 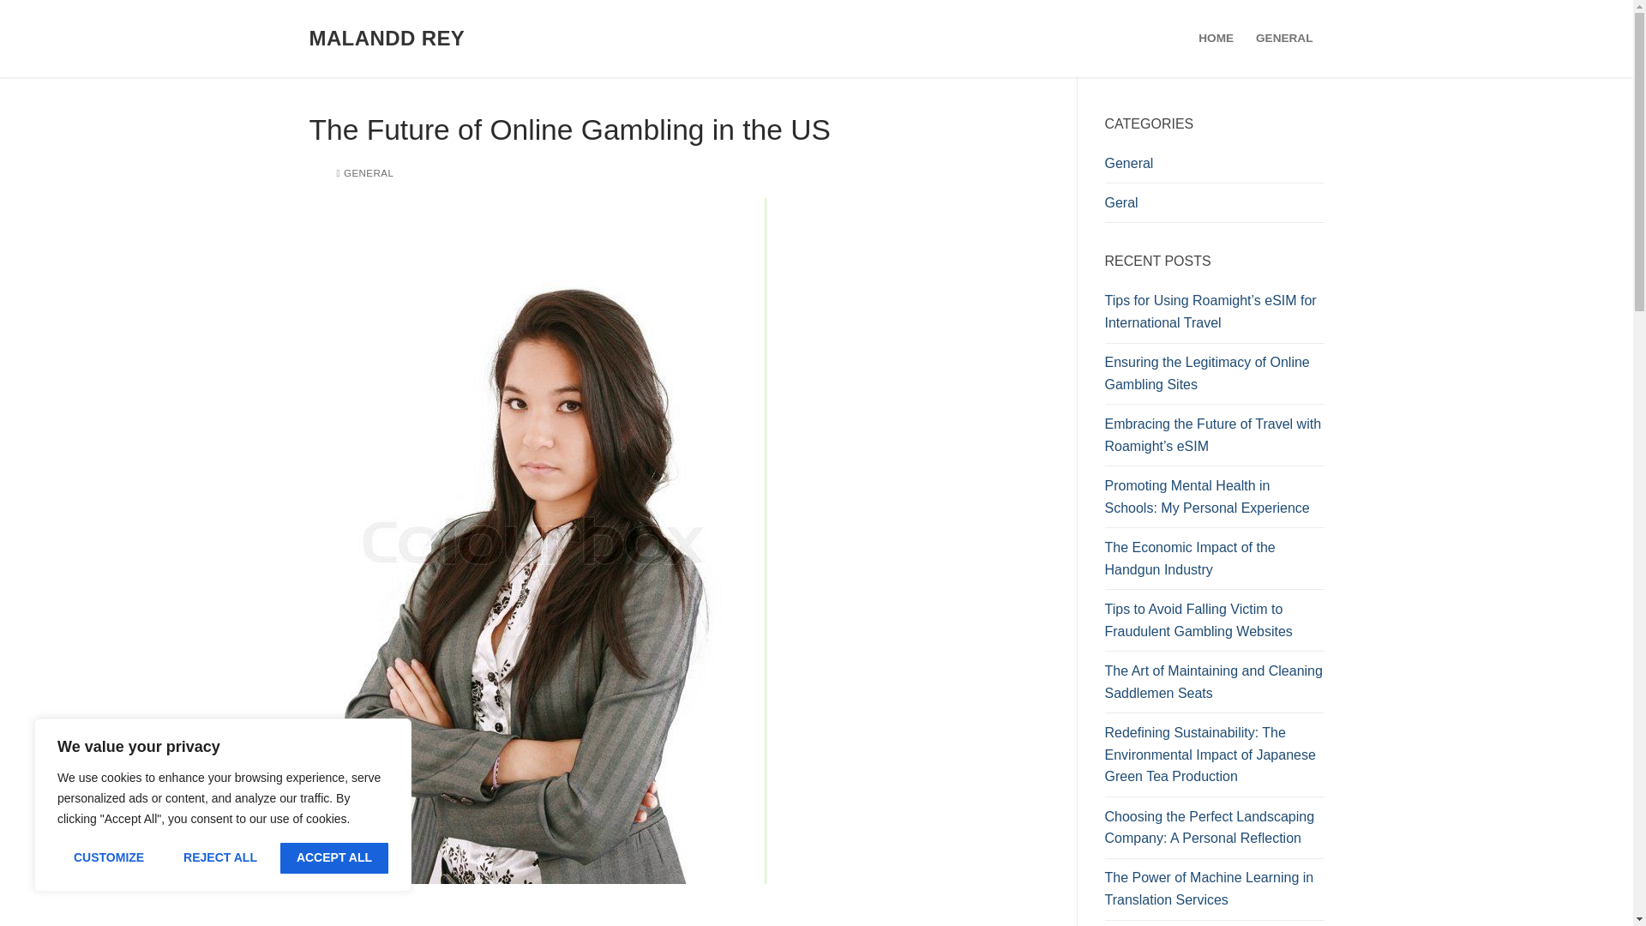 What do you see at coordinates (1214, 501) in the screenshot?
I see `Promoting Mental Health in Schools: My Personal Experience` at bounding box center [1214, 501].